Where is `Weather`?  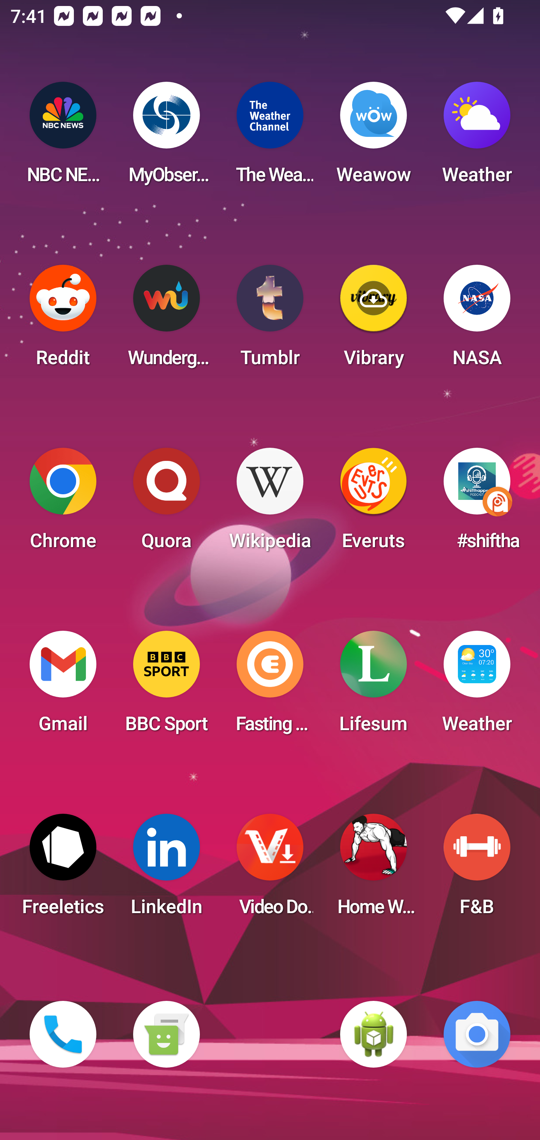 Weather is located at coordinates (477, 686).